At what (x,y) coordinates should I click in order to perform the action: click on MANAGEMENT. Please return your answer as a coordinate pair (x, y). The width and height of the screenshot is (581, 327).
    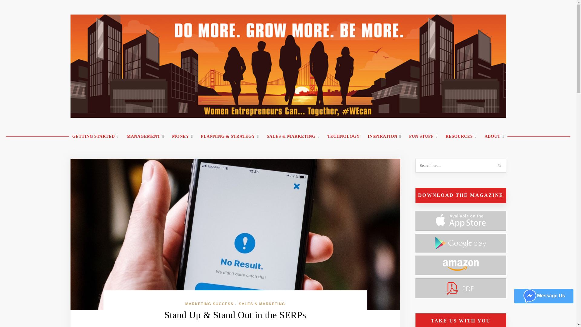
    Looking at the image, I should click on (145, 137).